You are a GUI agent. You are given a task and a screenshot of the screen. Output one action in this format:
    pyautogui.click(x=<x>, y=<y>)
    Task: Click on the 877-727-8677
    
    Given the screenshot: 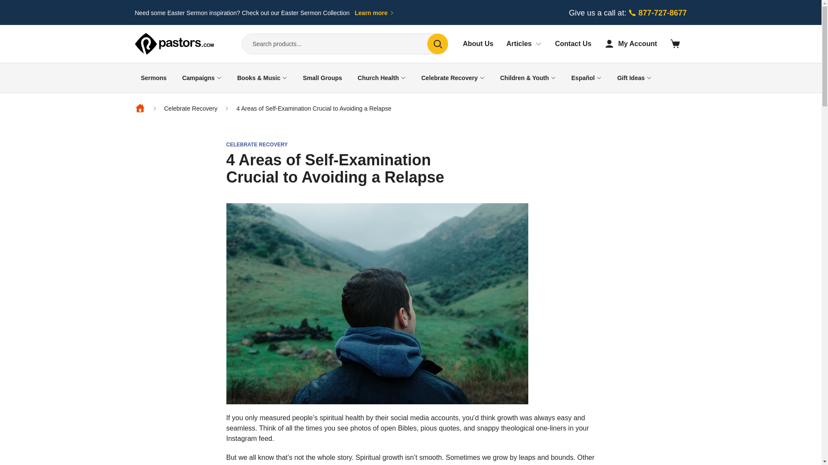 What is the action you would take?
    pyautogui.click(x=657, y=13)
    